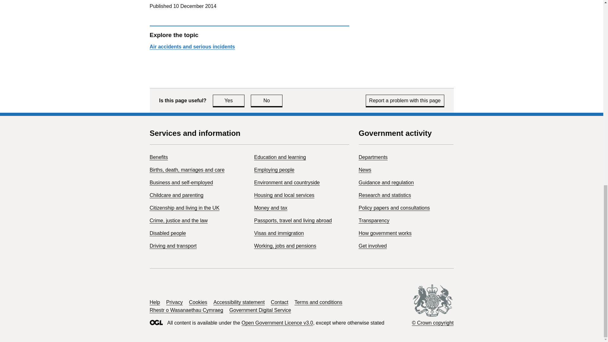 The image size is (608, 342). I want to click on Education and learning, so click(187, 170).